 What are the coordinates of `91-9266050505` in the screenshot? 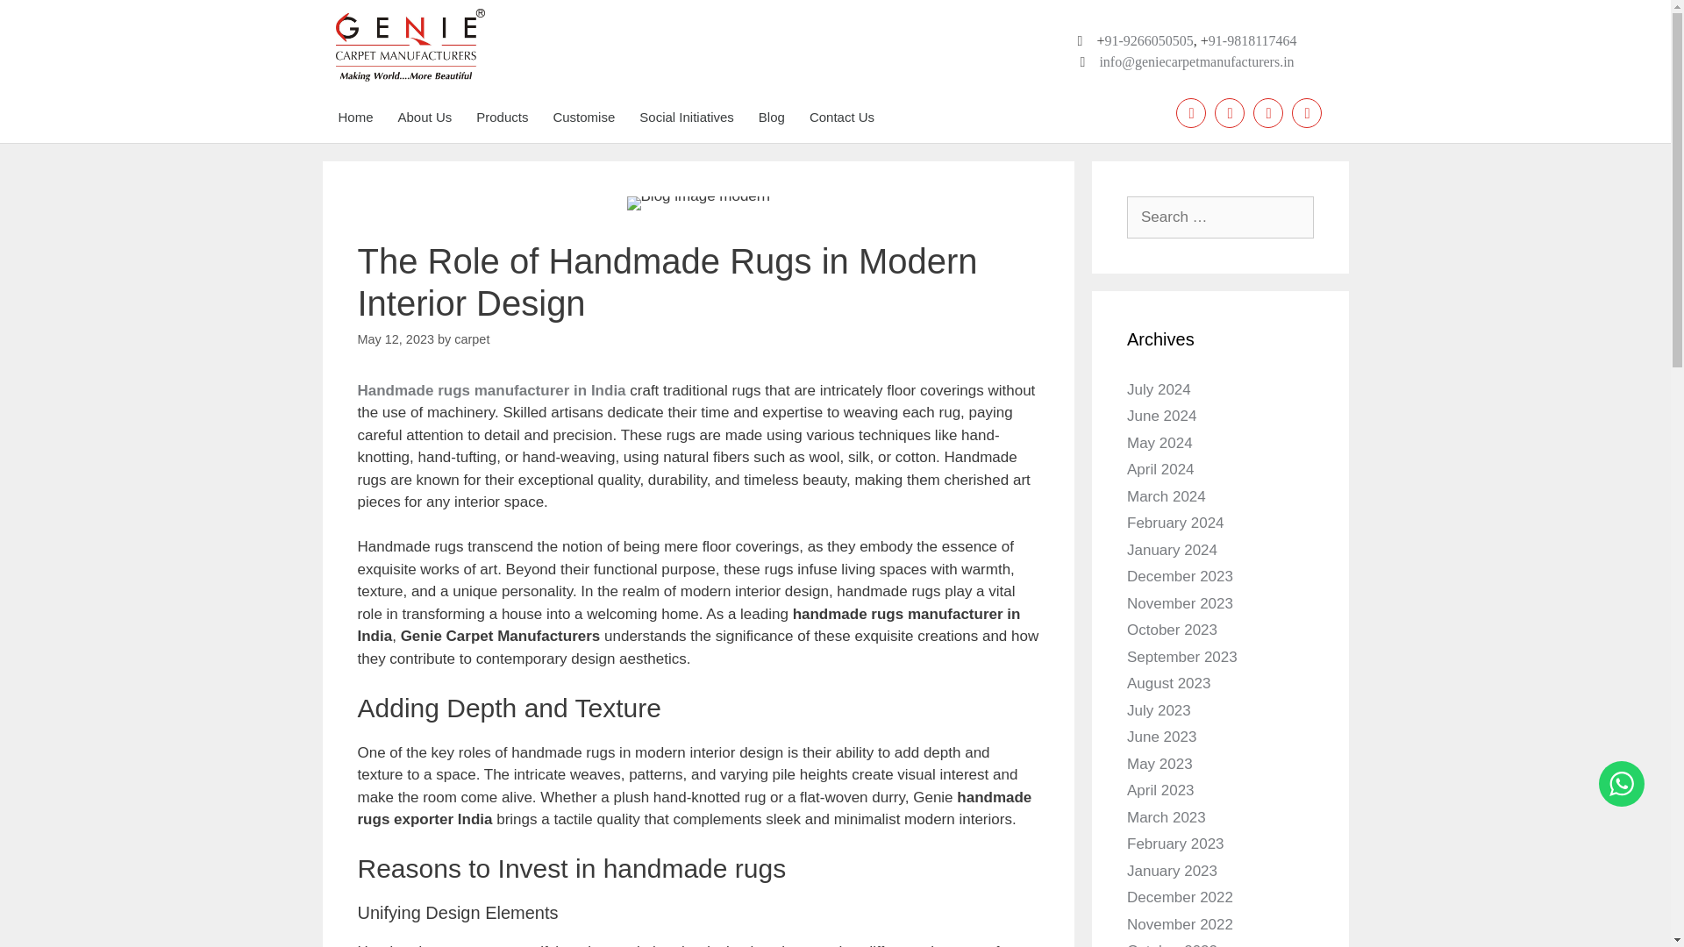 It's located at (1148, 40).